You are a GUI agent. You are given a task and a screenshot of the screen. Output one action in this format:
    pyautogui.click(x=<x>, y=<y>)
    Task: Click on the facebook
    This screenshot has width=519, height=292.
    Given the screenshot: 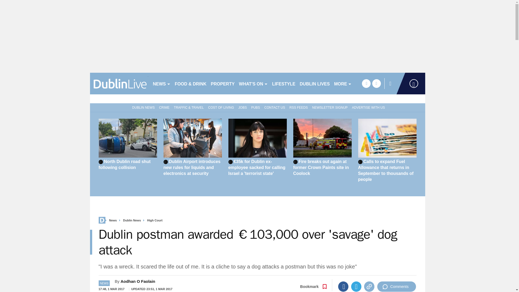 What is the action you would take?
    pyautogui.click(x=366, y=83)
    